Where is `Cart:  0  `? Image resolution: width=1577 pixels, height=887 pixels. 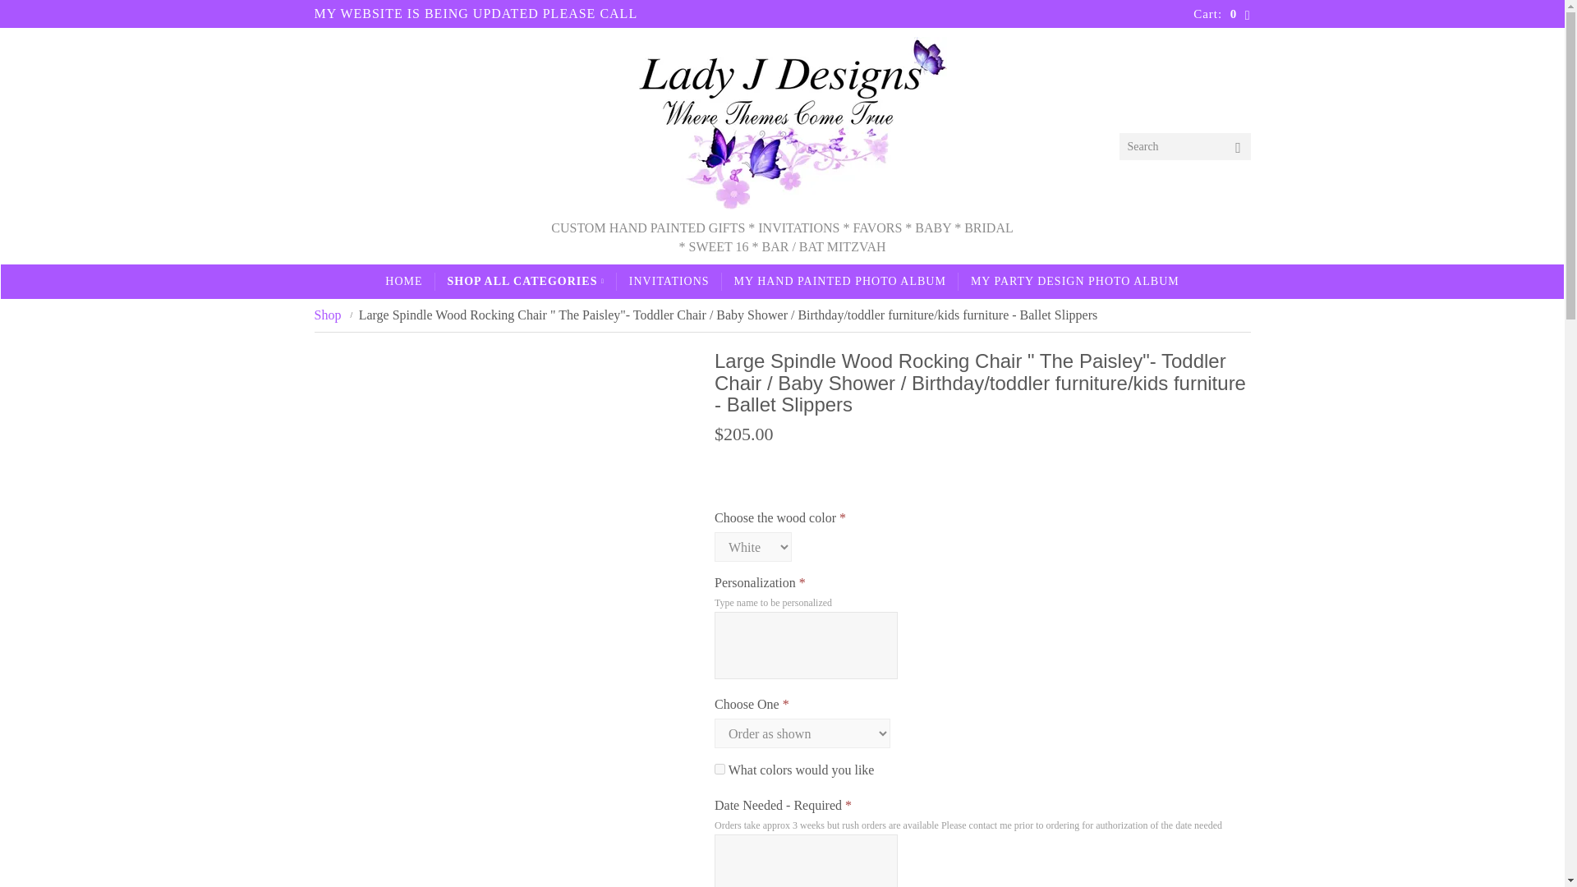
Cart:  0   is located at coordinates (1222, 13).